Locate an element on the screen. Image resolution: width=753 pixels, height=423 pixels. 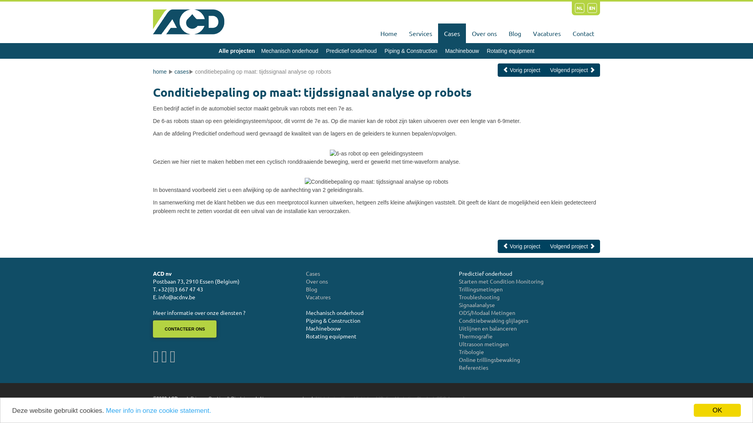
Volgend project is located at coordinates (573, 70).